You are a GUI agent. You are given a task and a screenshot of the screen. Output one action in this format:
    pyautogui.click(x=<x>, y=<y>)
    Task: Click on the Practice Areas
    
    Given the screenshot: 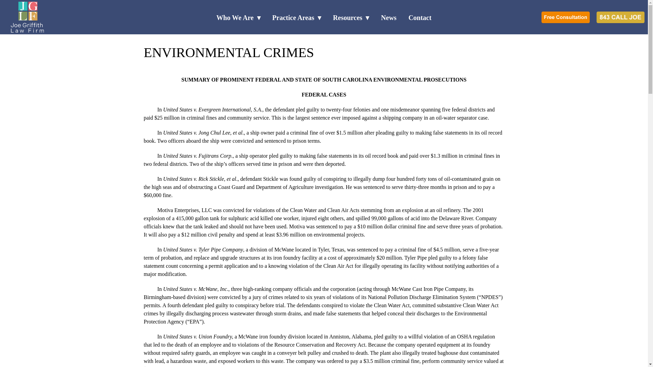 What is the action you would take?
    pyautogui.click(x=297, y=18)
    